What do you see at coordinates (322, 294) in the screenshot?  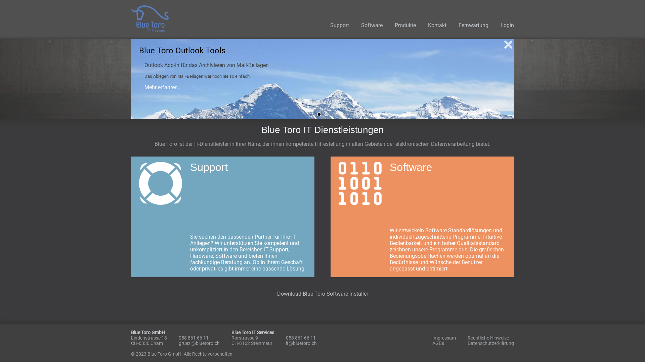 I see `Download Blue Toro Software Installer` at bounding box center [322, 294].